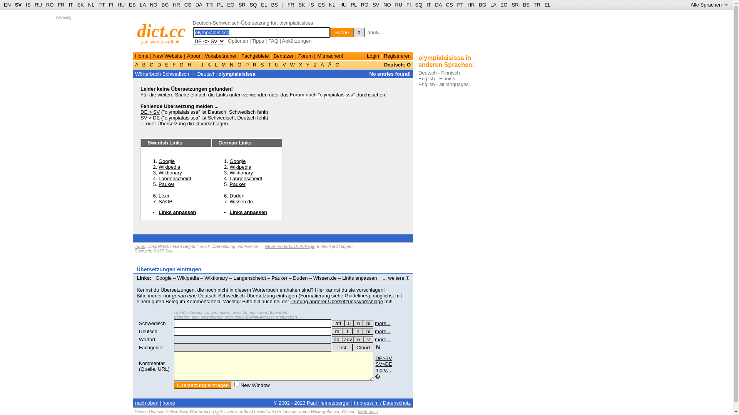 The image size is (739, 415). I want to click on IT, so click(71, 5).